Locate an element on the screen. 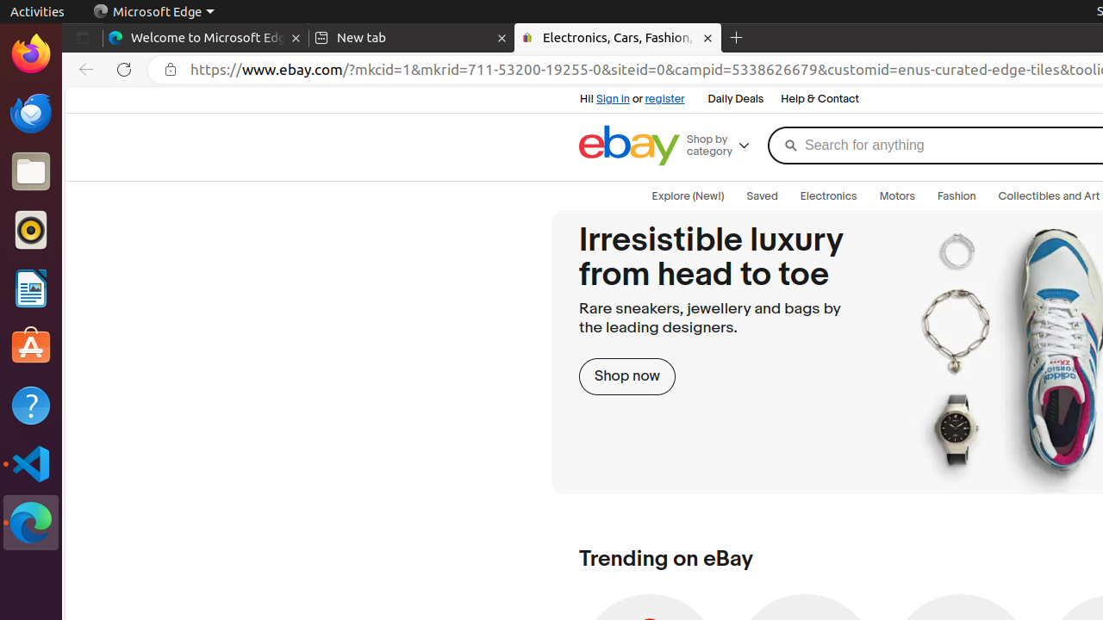 This screenshot has width=1103, height=620. Visual Studio Code is located at coordinates (31, 463).